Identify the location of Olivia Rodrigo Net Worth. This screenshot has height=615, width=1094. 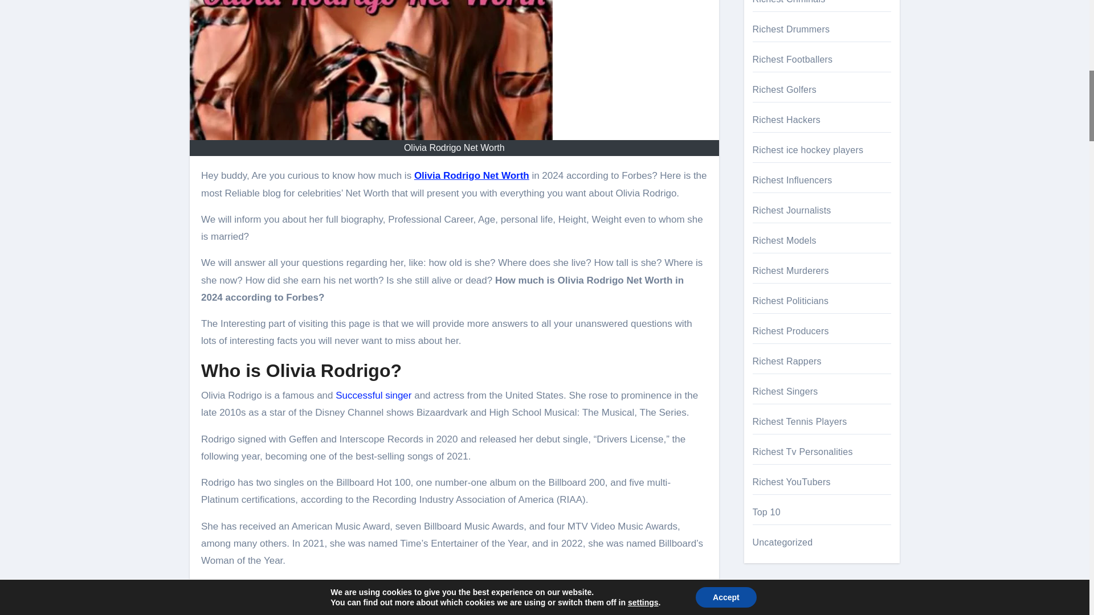
(472, 175).